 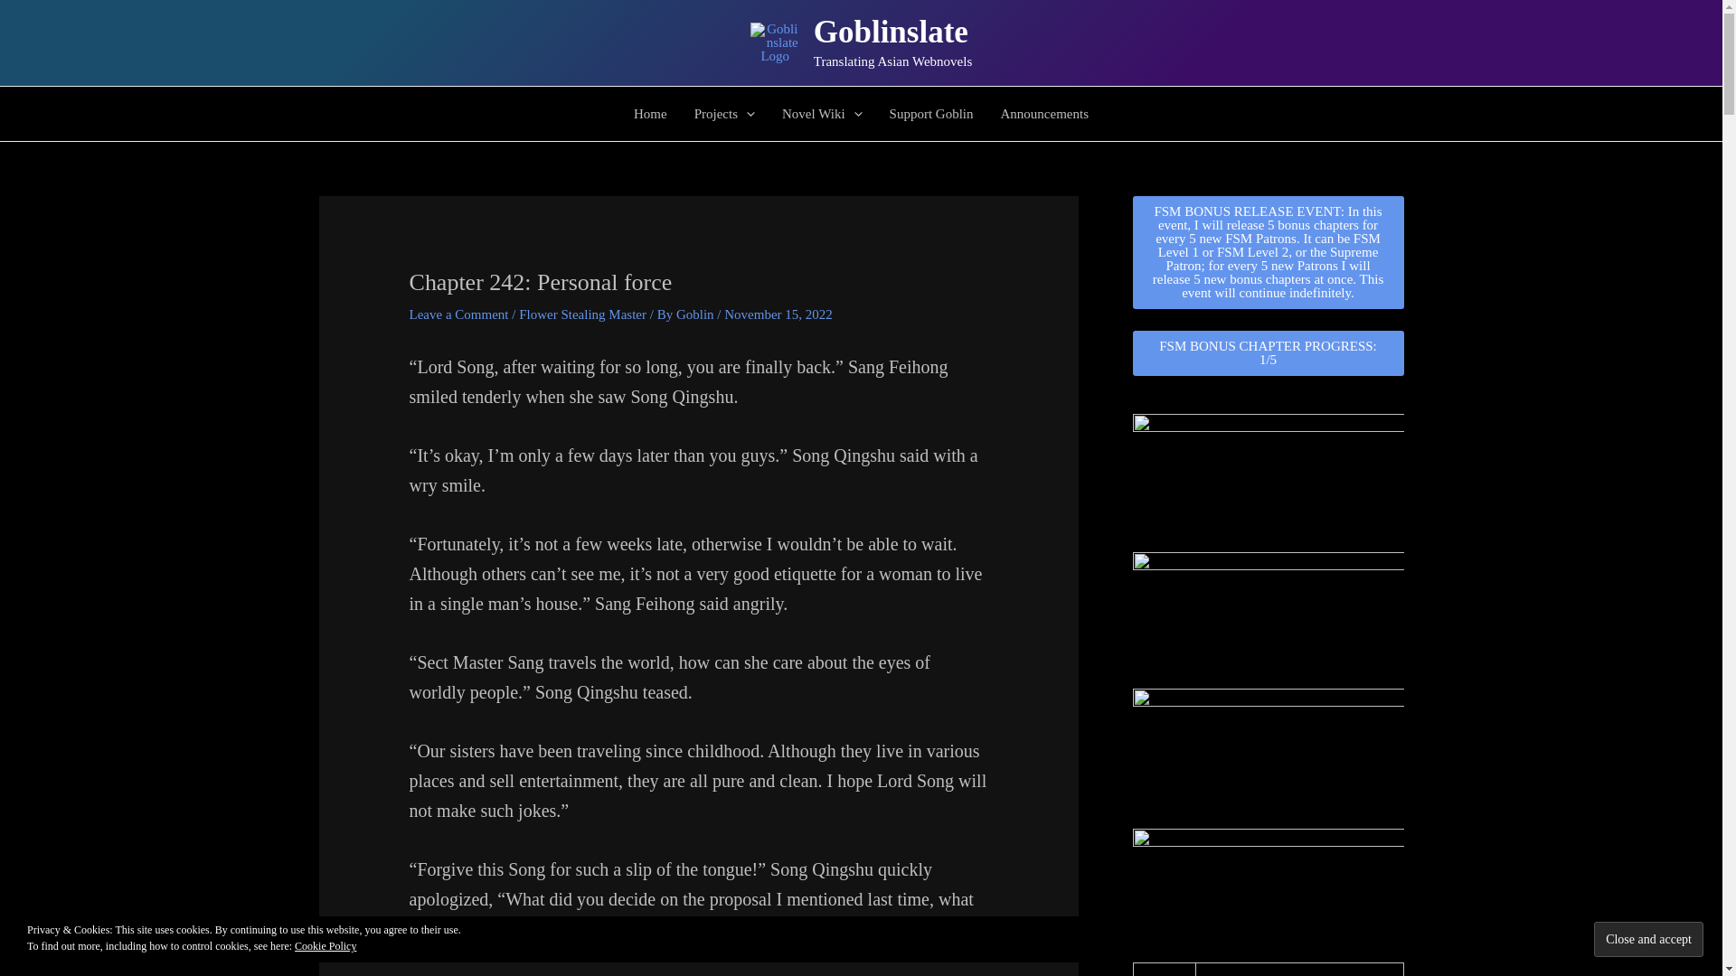 What do you see at coordinates (724, 114) in the screenshot?
I see `Projects` at bounding box center [724, 114].